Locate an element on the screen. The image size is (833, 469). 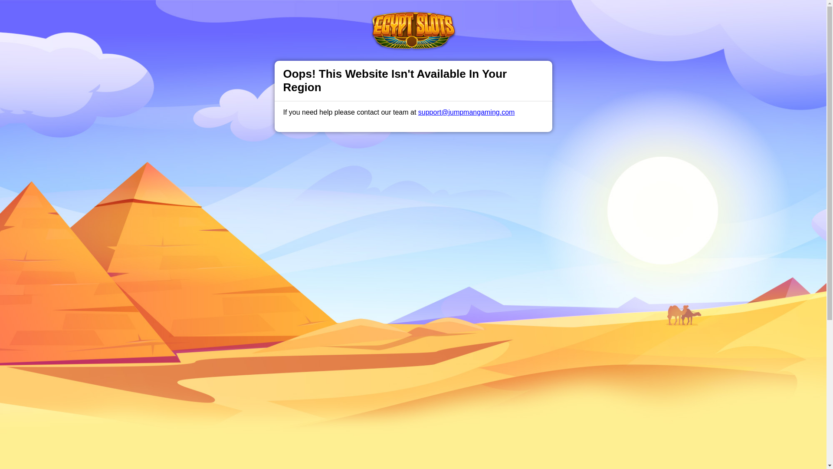
Trophies is located at coordinates (261, 15).